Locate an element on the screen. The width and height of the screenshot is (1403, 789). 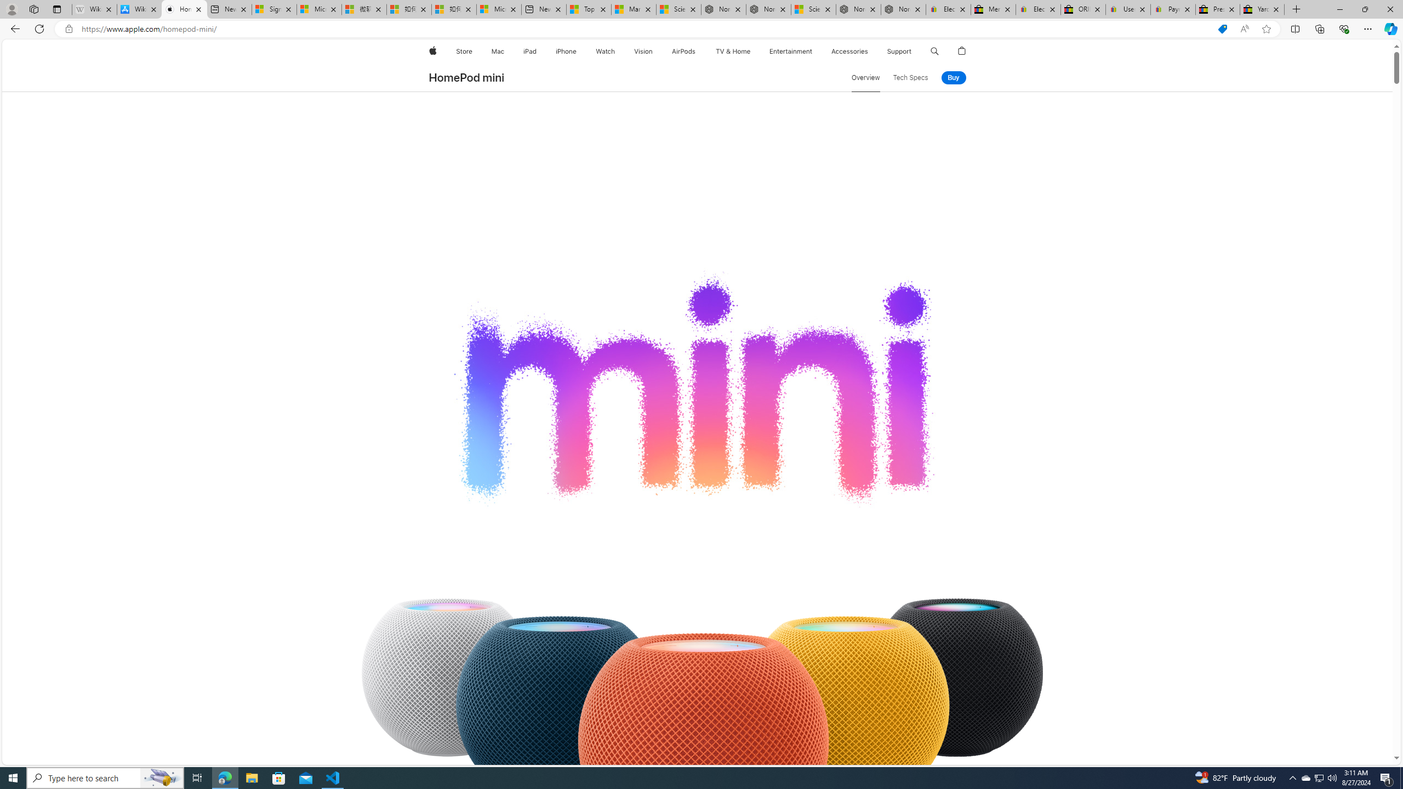
TV and Home menu is located at coordinates (752, 52).